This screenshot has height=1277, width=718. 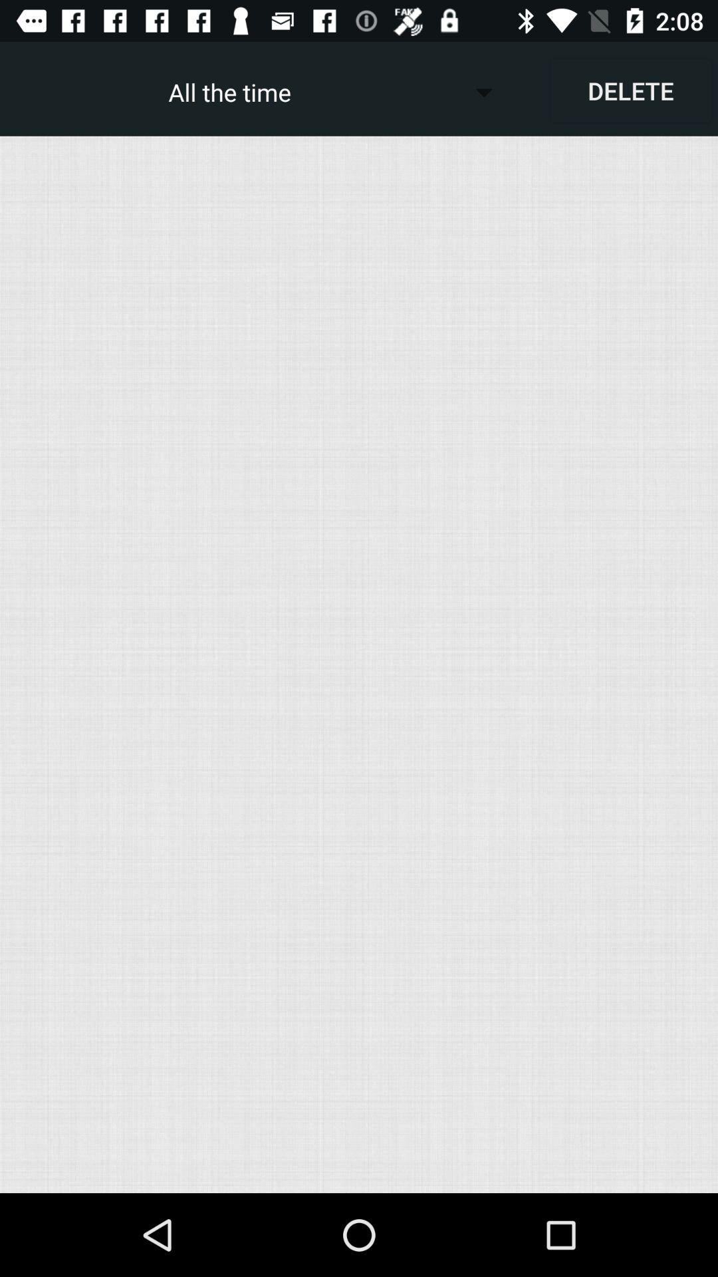 I want to click on turn off app next to the all the time item, so click(x=630, y=90).